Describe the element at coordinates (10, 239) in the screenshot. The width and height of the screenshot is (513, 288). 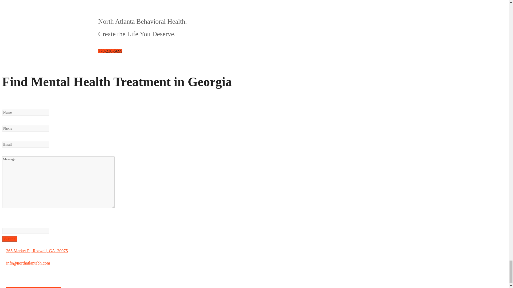
I see `Submit` at that location.